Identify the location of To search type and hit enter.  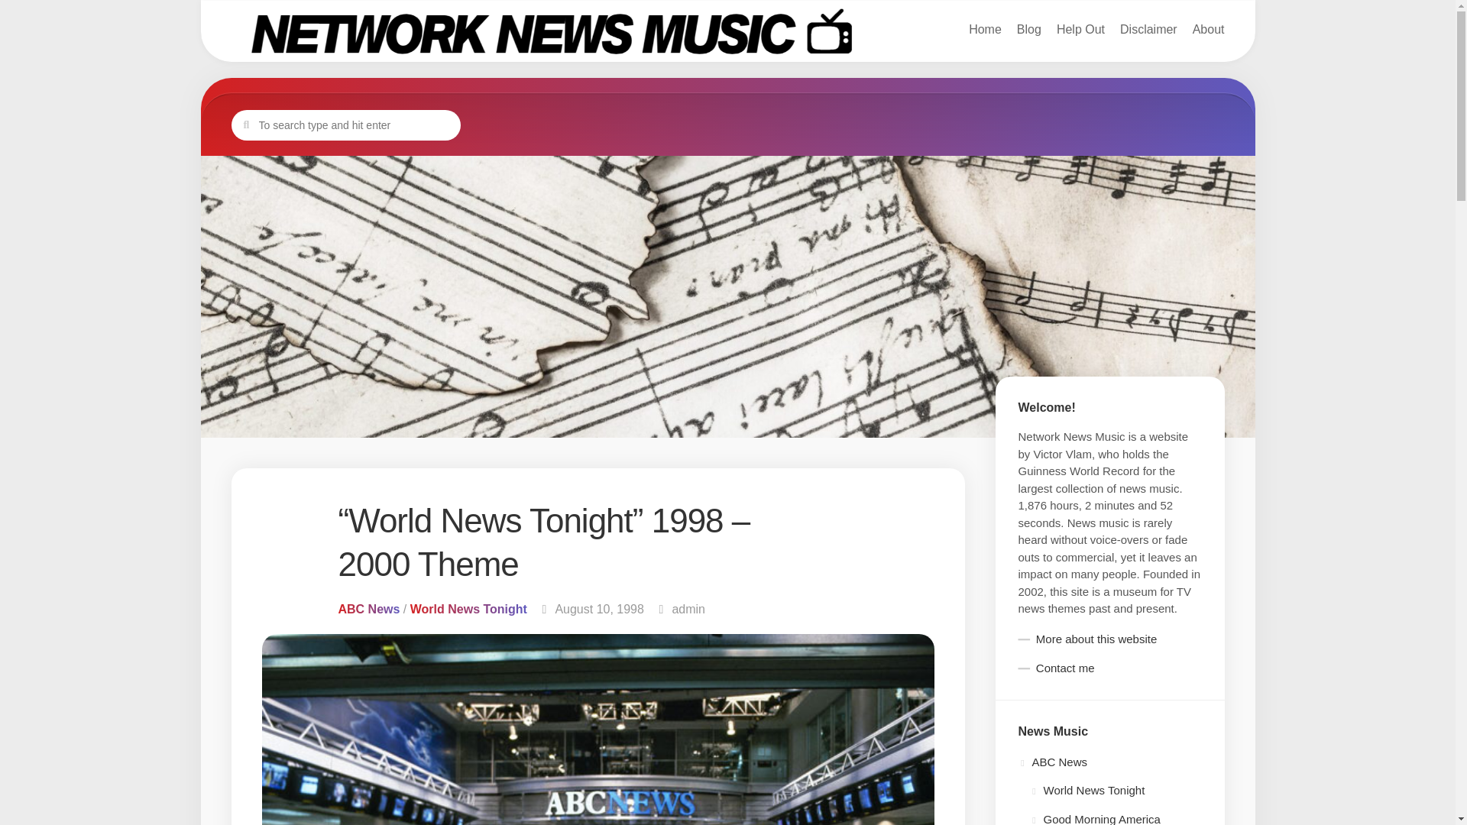
(727, 32).